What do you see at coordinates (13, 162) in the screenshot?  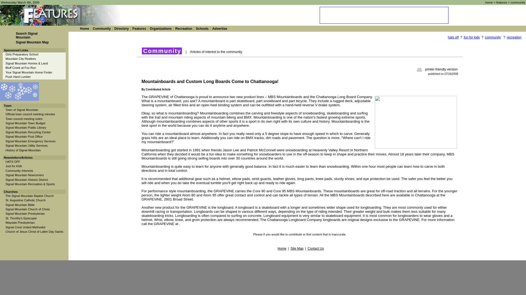 I see `HATS OFF` at bounding box center [13, 162].